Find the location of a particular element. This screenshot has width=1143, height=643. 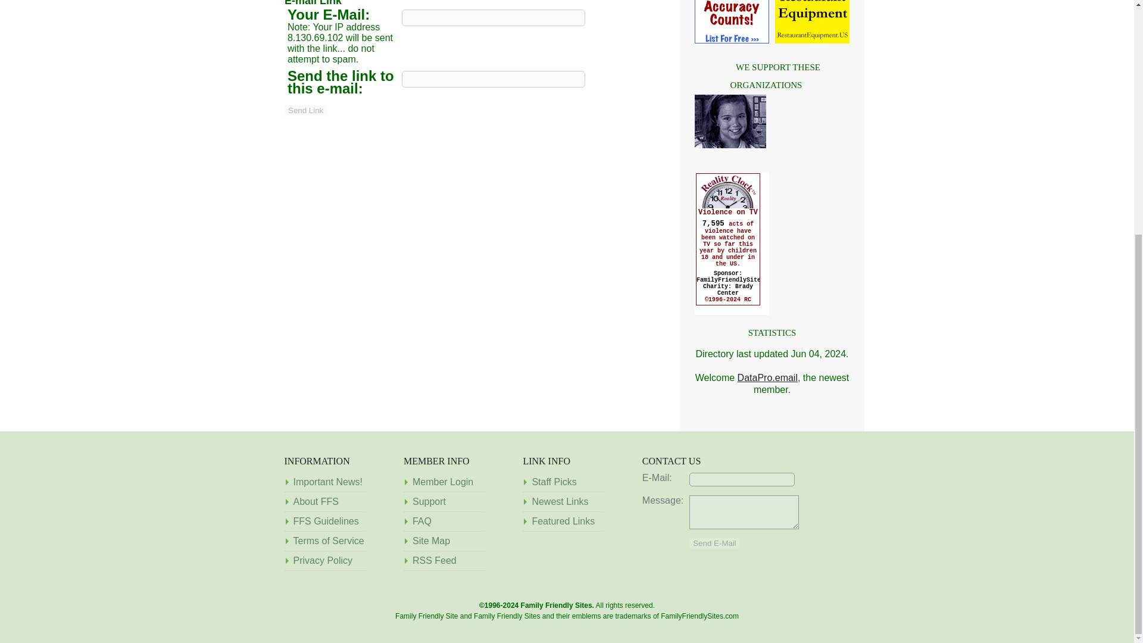

About FFS is located at coordinates (316, 501).